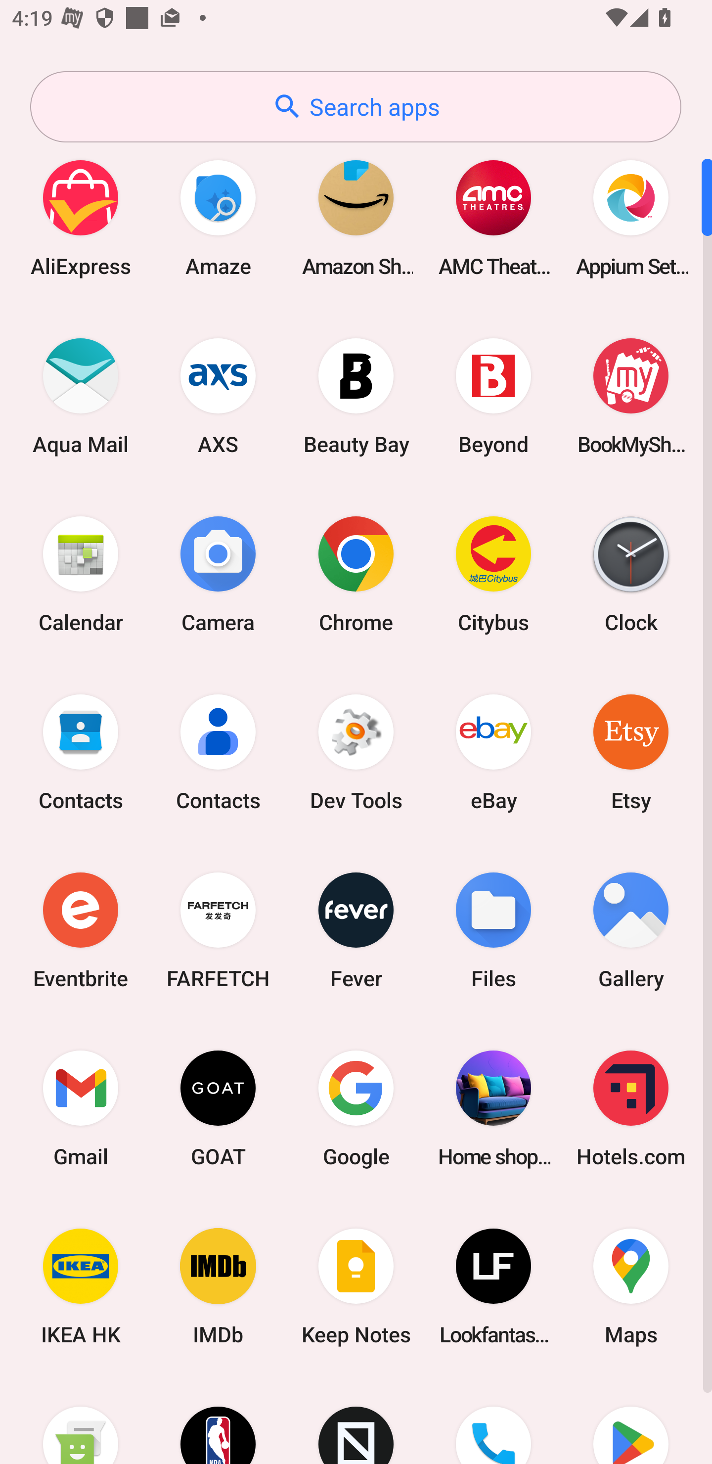 The image size is (712, 1464). I want to click on FARFETCH, so click(218, 930).